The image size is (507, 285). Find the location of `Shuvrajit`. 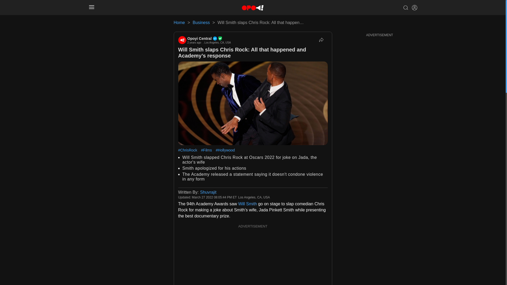

Shuvrajit is located at coordinates (208, 192).